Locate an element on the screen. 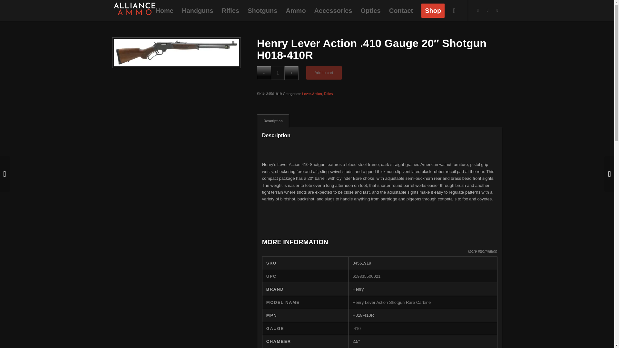 This screenshot has width=619, height=348. Rifles is located at coordinates (328, 94).